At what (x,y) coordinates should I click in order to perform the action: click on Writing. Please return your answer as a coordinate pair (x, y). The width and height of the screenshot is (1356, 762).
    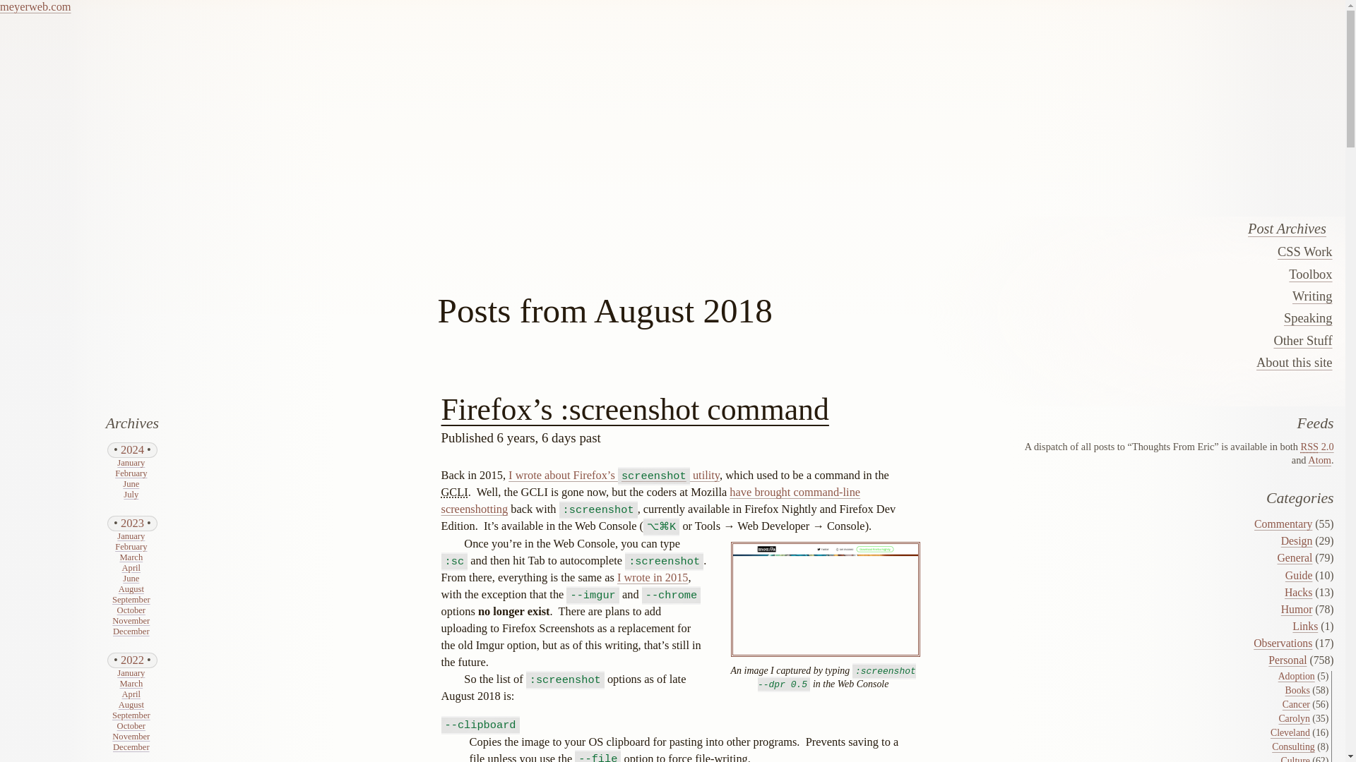
    Looking at the image, I should click on (1137, 296).